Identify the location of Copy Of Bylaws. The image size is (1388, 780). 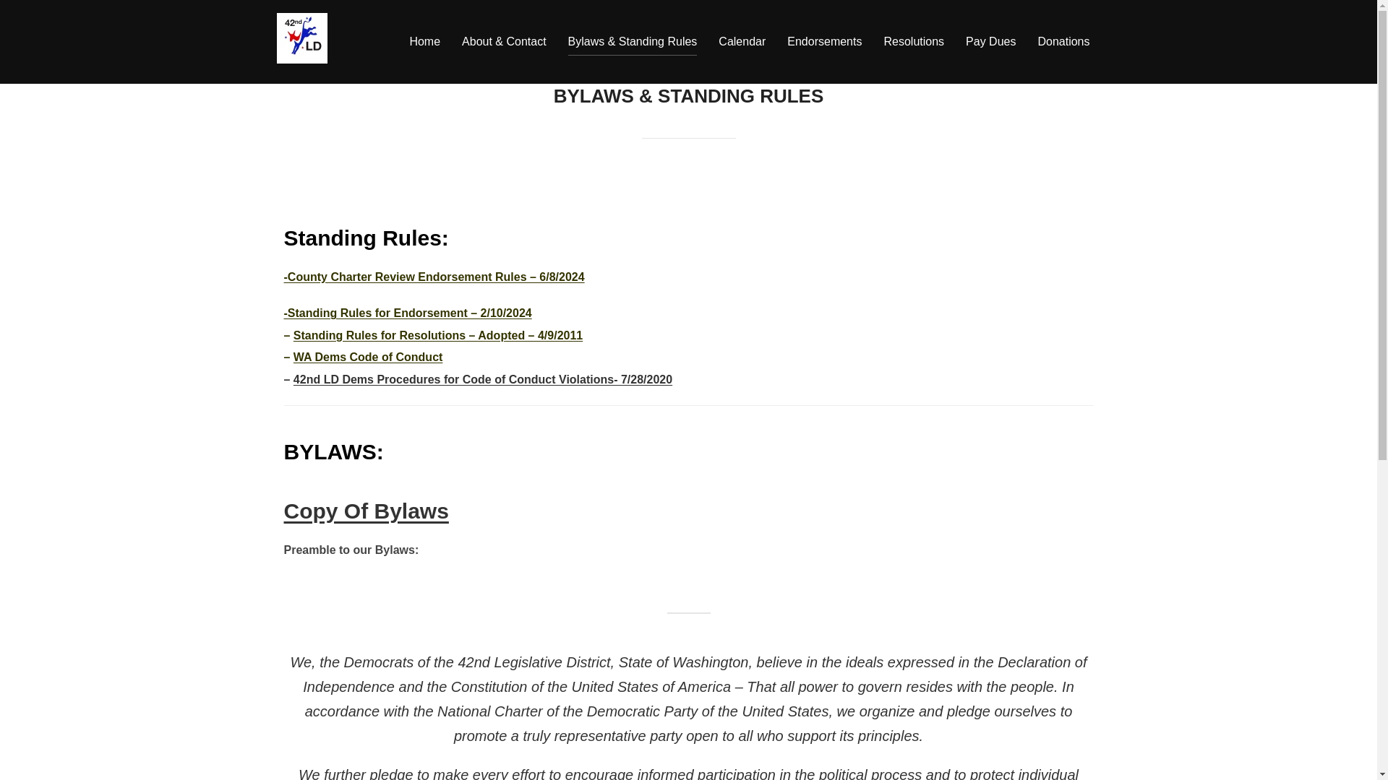
(366, 511).